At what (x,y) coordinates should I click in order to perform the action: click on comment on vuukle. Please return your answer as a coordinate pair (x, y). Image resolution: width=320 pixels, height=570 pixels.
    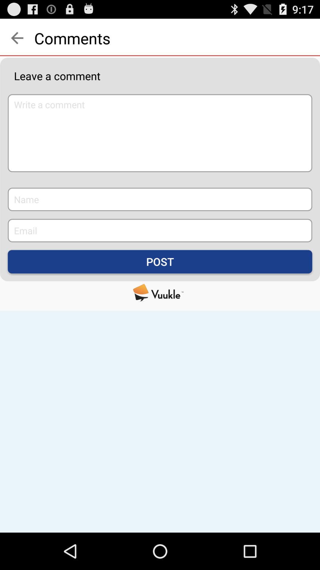
    Looking at the image, I should click on (160, 293).